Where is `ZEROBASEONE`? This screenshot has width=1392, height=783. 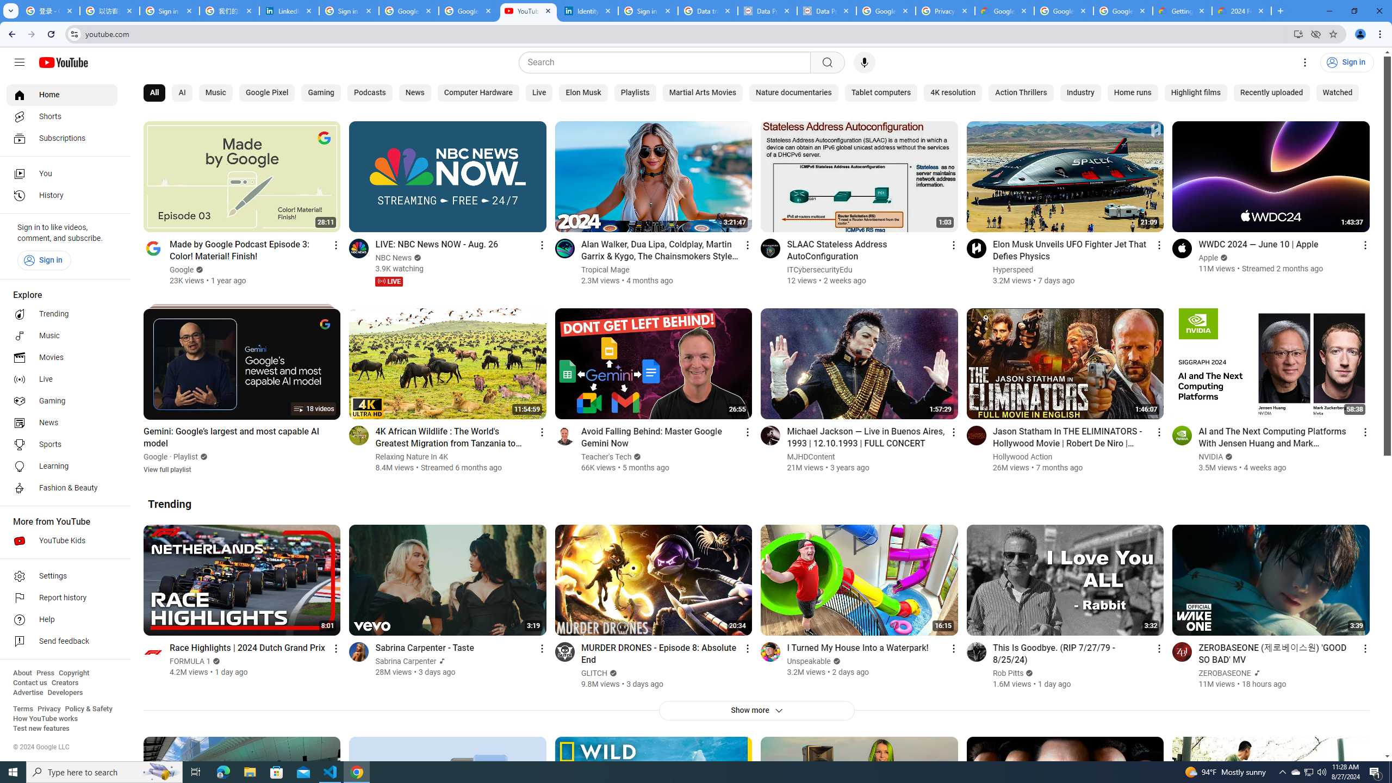
ZEROBASEONE is located at coordinates (1226, 673).